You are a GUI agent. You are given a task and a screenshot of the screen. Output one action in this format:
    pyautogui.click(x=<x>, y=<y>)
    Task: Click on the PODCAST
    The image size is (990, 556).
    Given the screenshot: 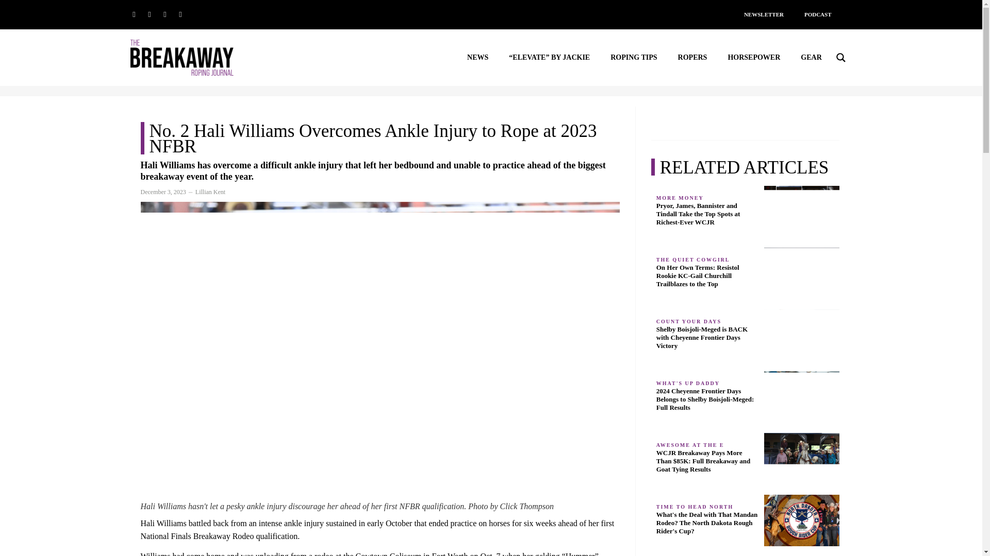 What is the action you would take?
    pyautogui.click(x=818, y=14)
    